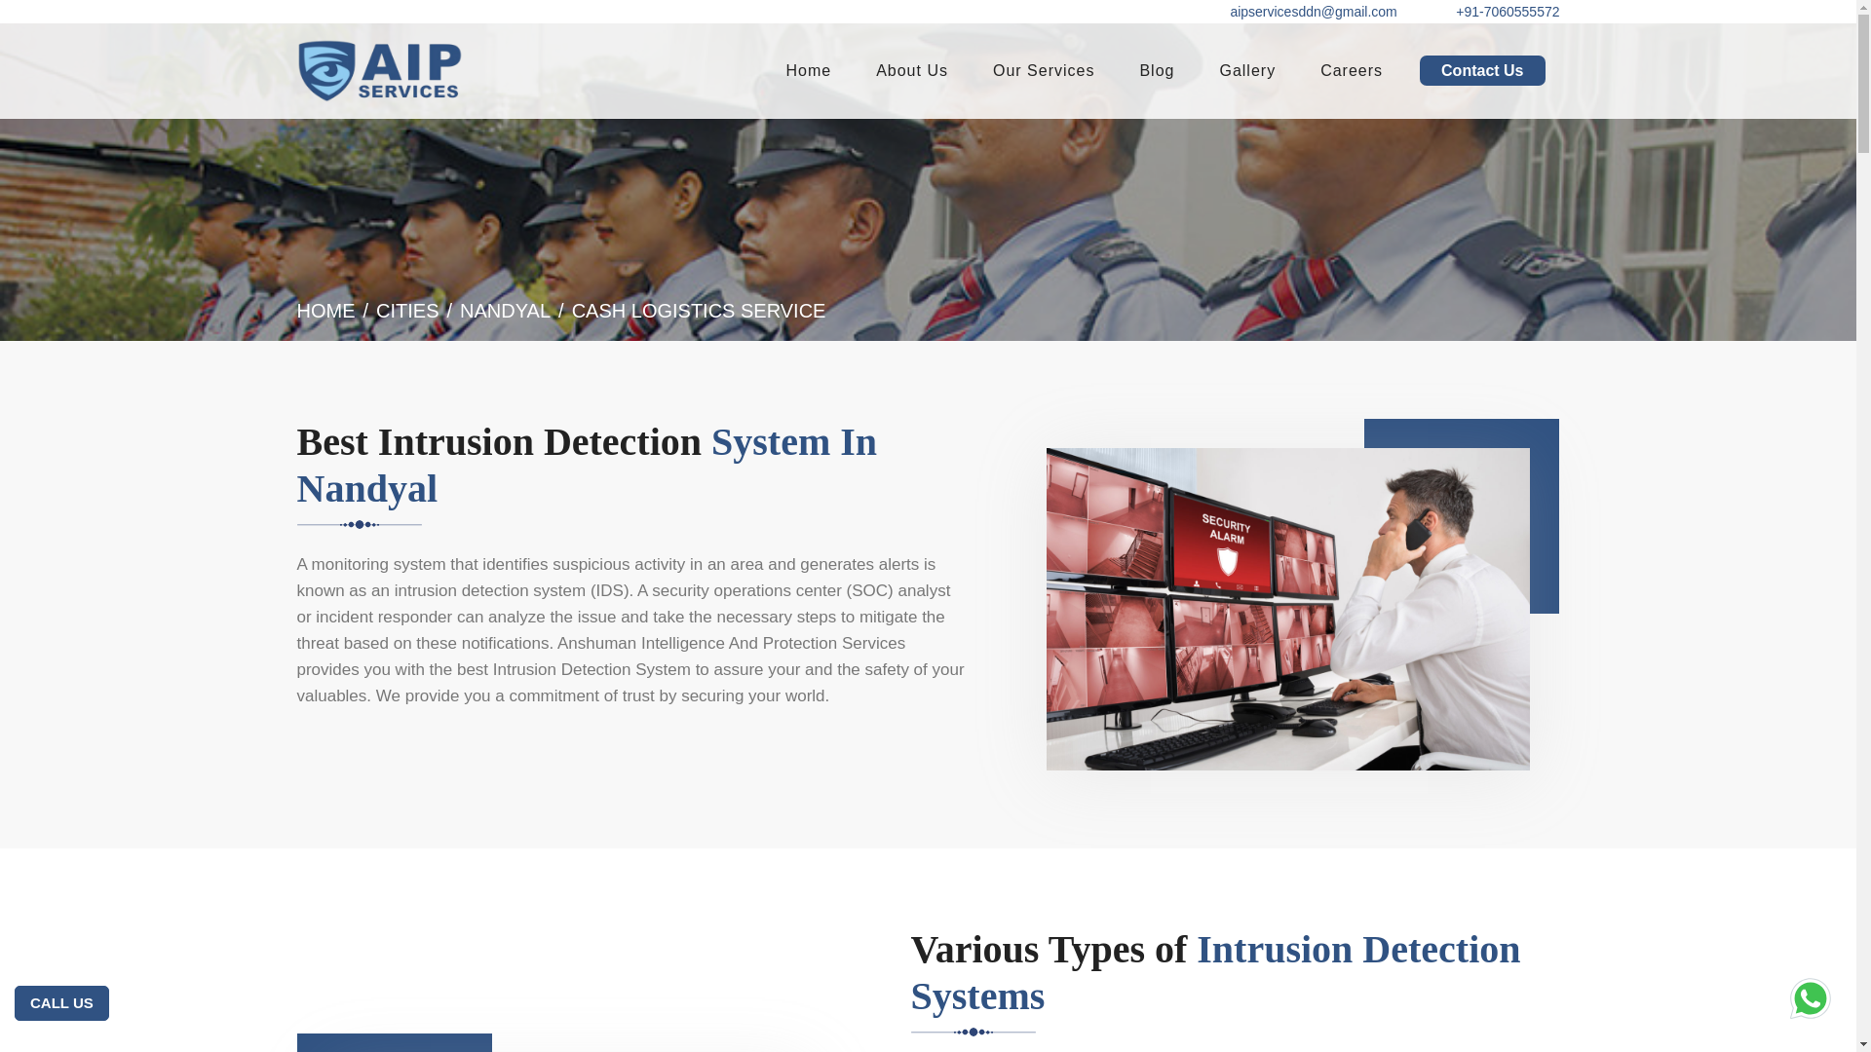  I want to click on AIPS Email Address, so click(1308, 12).